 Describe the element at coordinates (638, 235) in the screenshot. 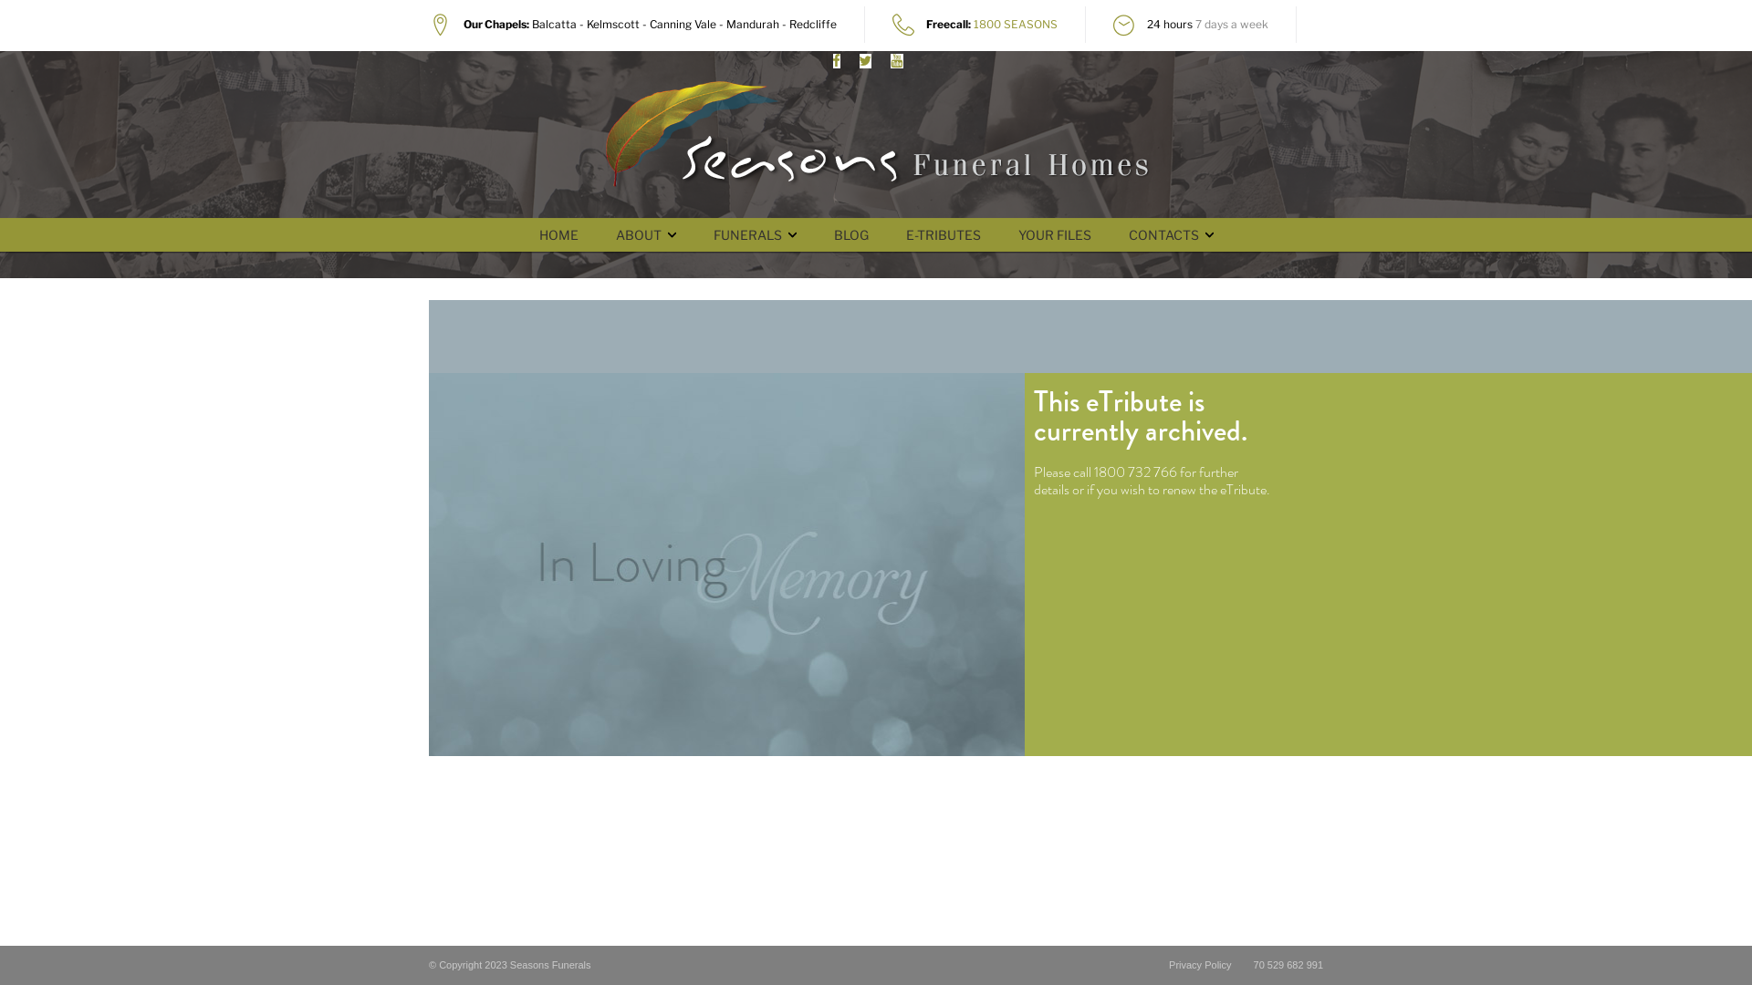

I see `ABOUT` at that location.